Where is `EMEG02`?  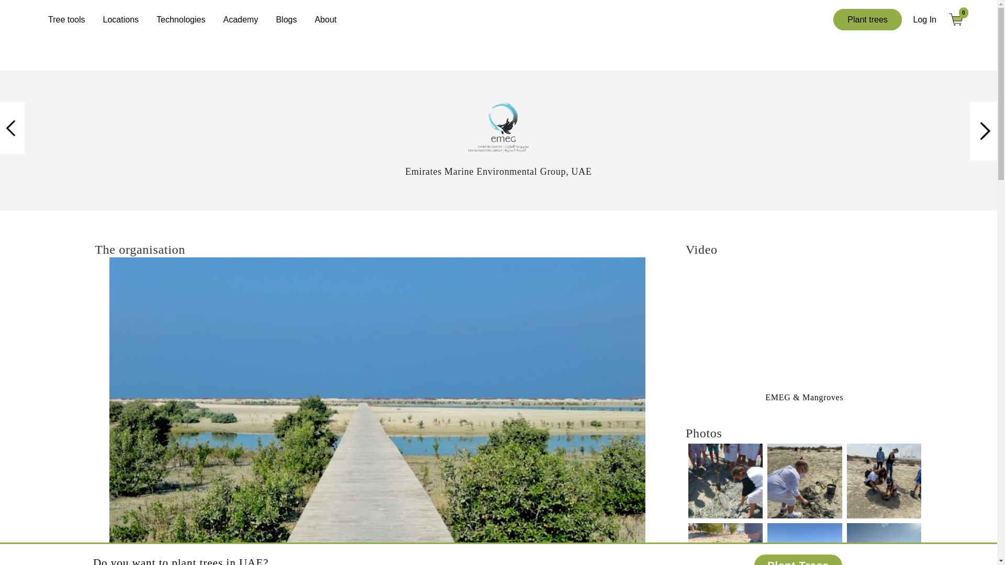 EMEG02 is located at coordinates (498, 128).